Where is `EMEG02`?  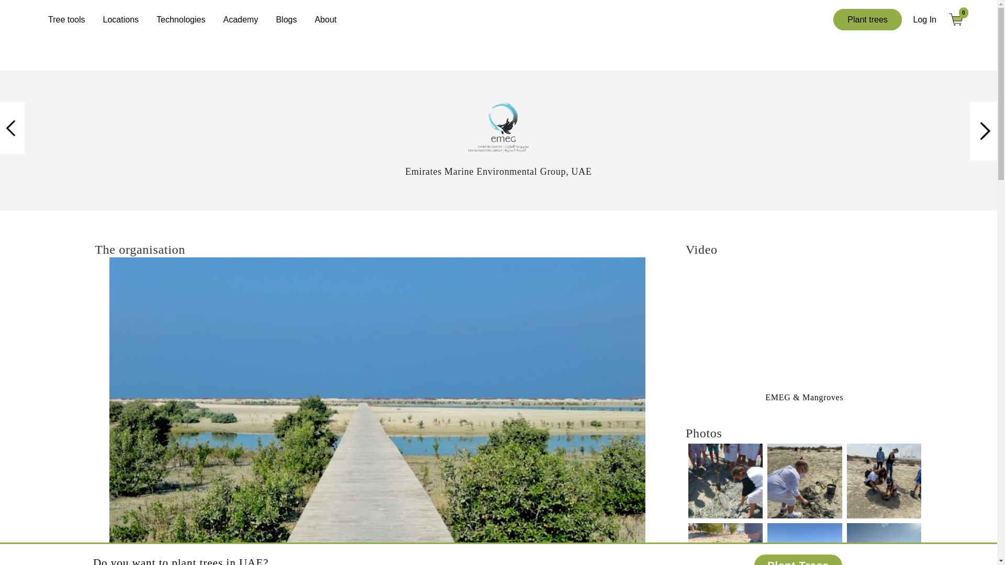 EMEG02 is located at coordinates (498, 128).